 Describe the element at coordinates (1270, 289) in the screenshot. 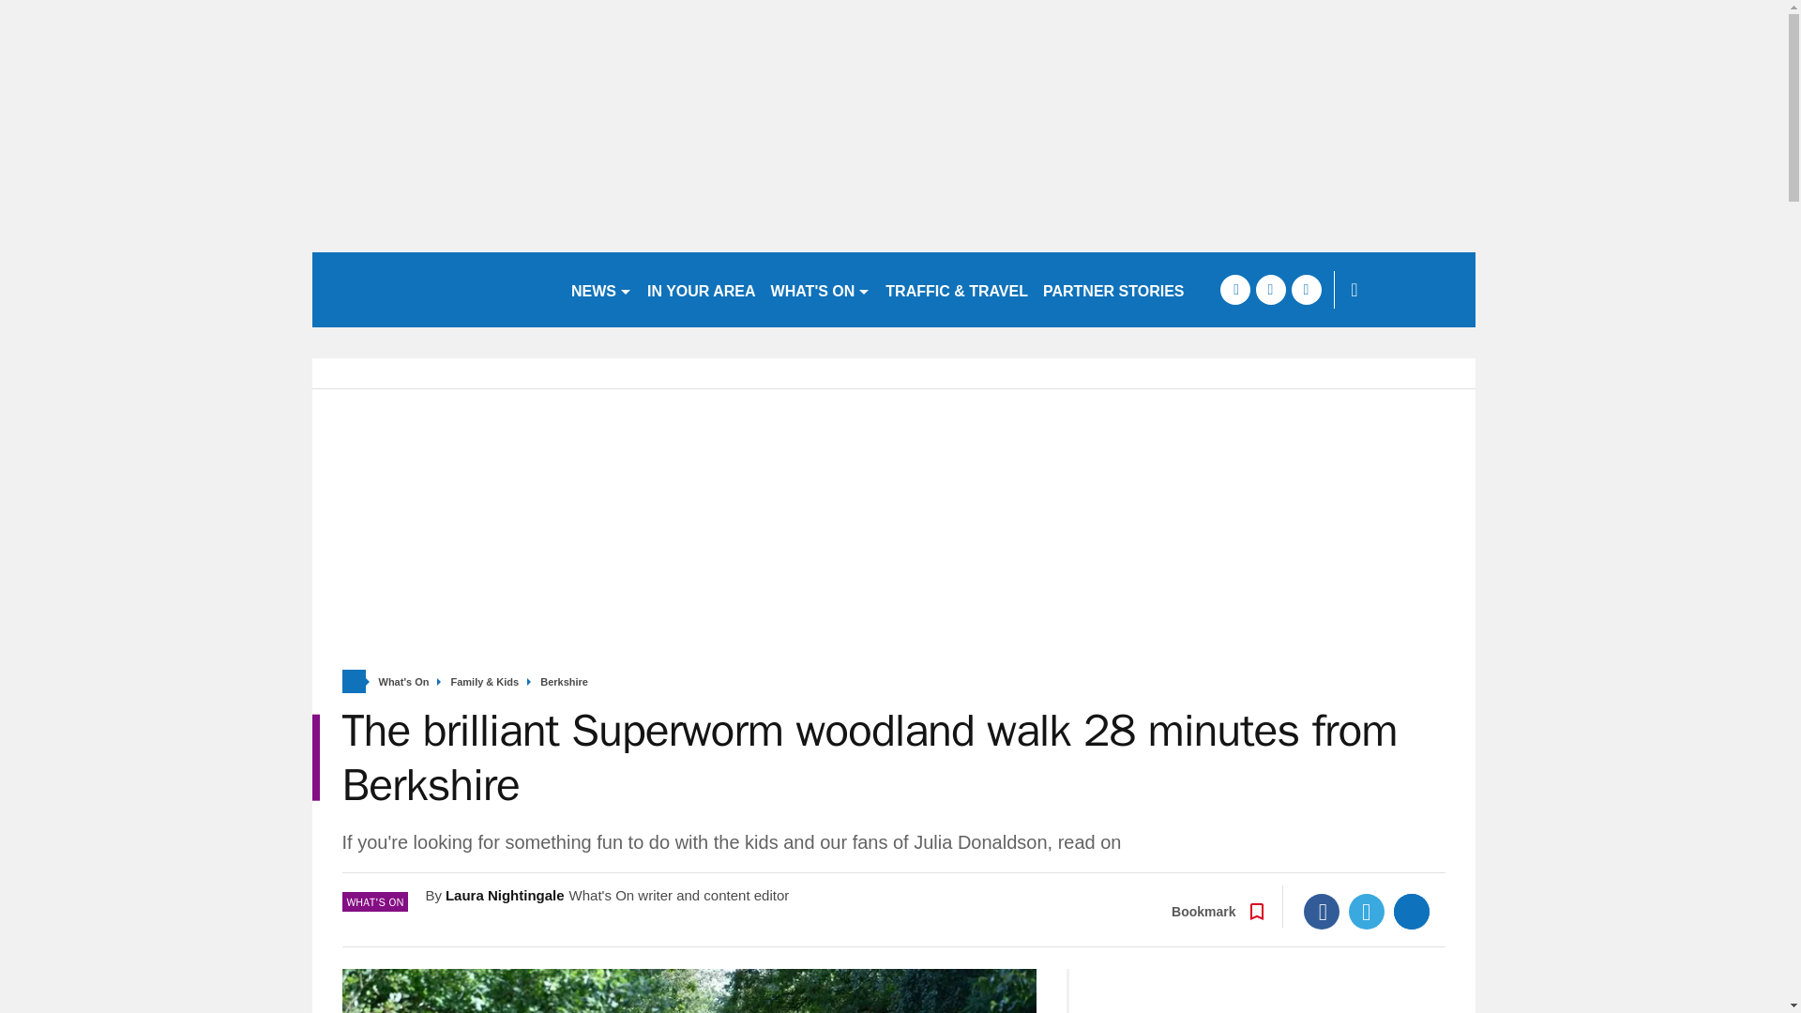

I see `twitter` at that location.